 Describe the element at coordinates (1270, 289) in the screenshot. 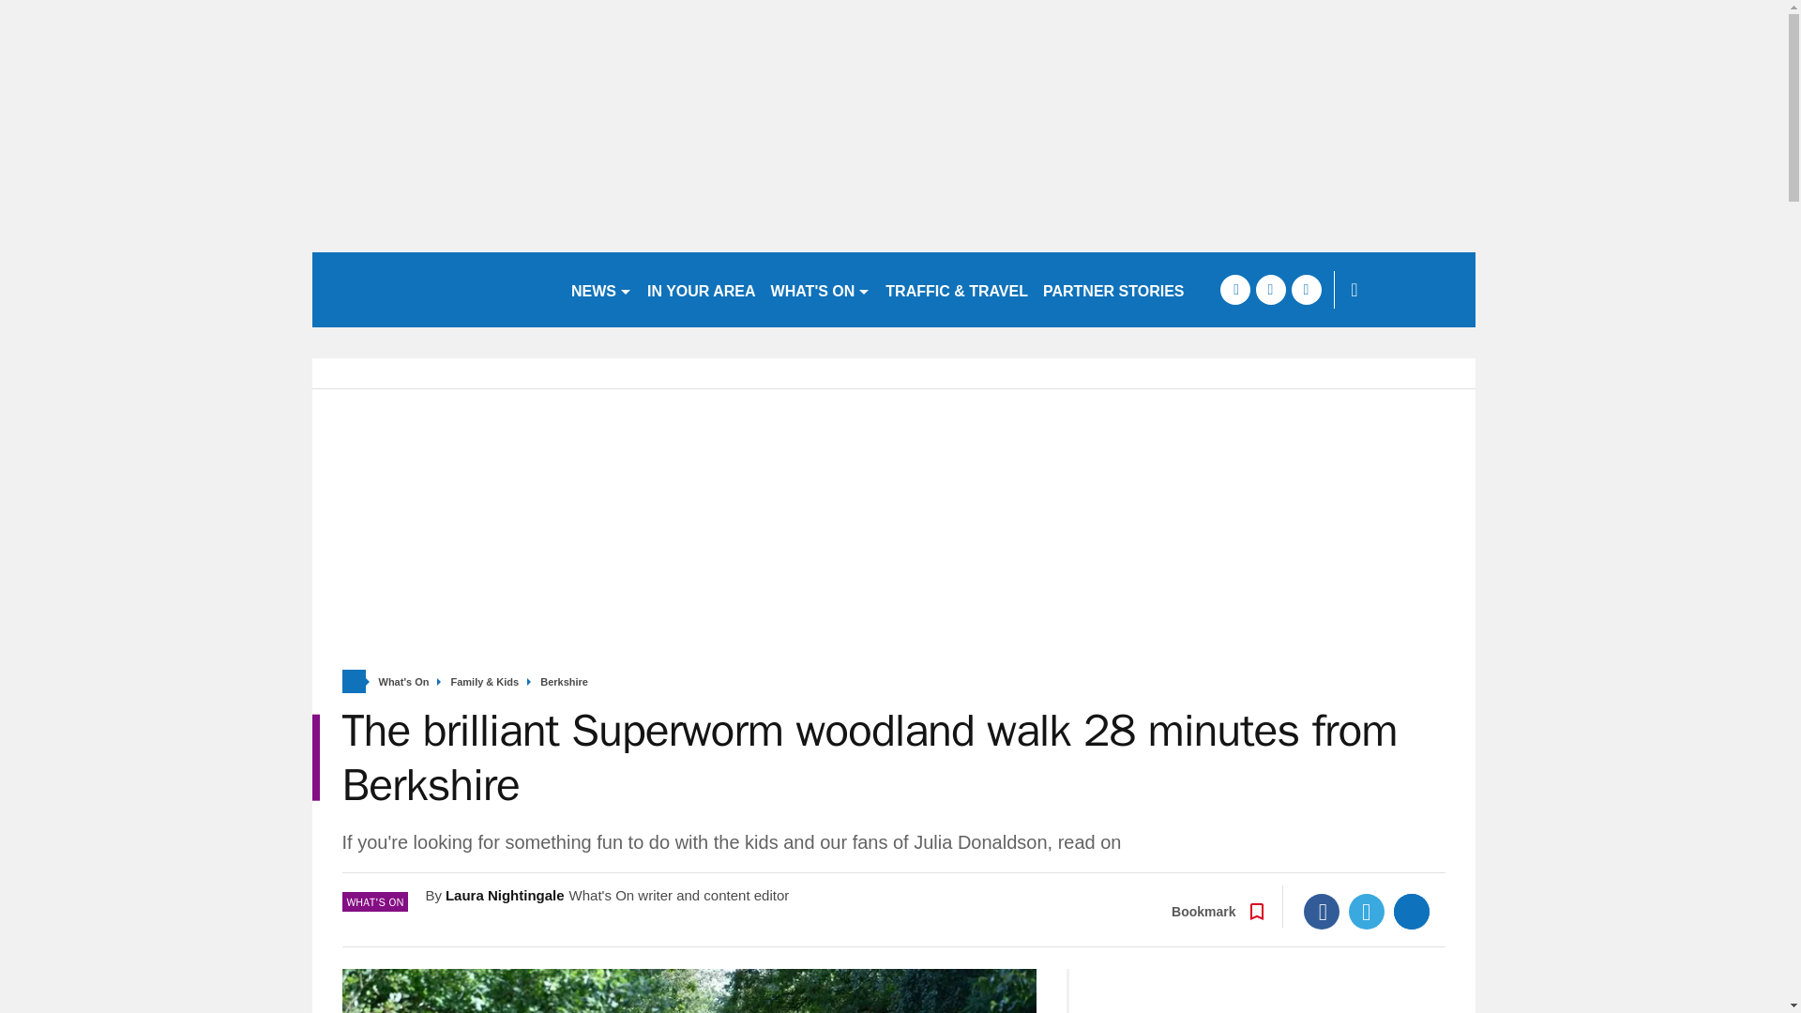

I see `twitter` at that location.